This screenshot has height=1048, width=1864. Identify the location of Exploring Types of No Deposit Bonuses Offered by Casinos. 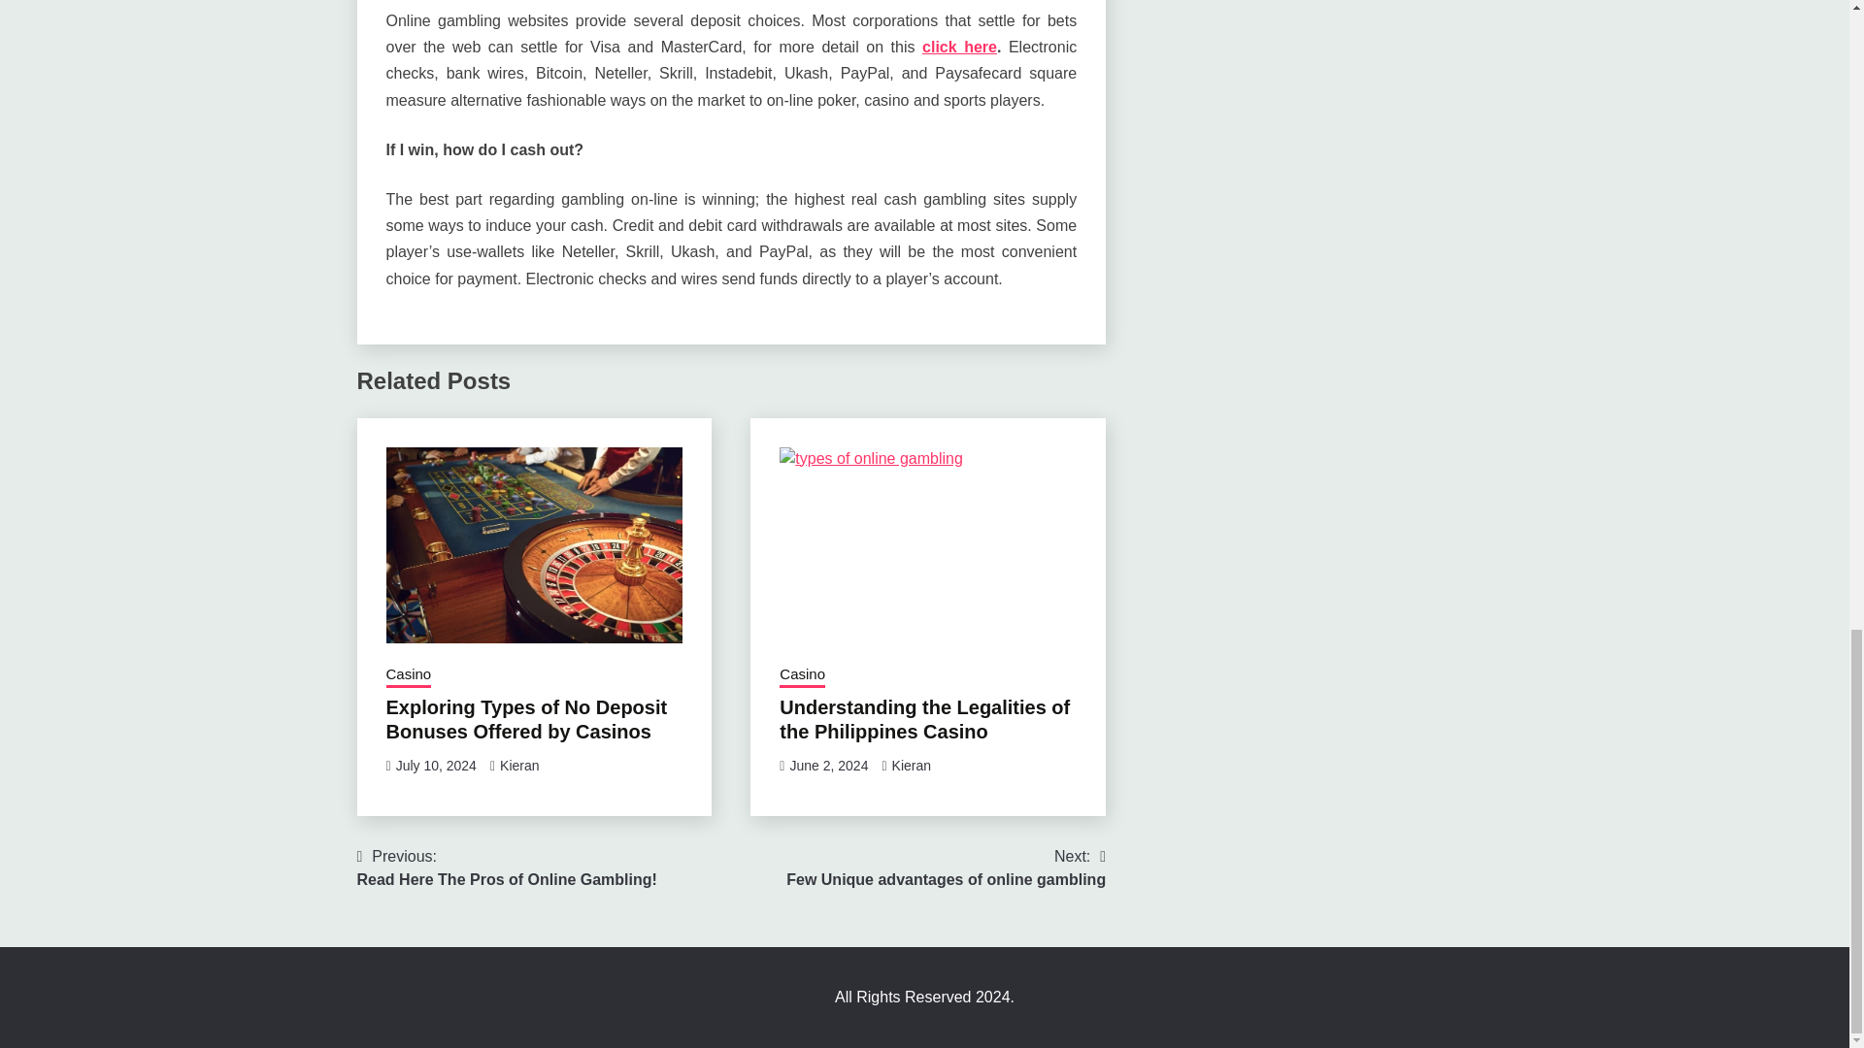
(946, 868).